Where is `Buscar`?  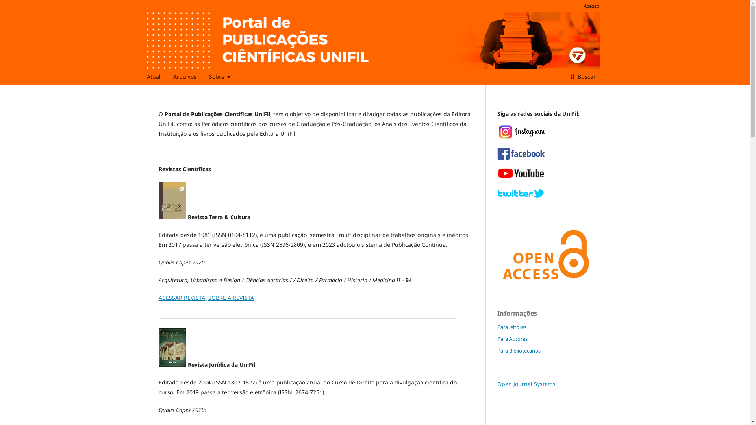 Buscar is located at coordinates (584, 77).